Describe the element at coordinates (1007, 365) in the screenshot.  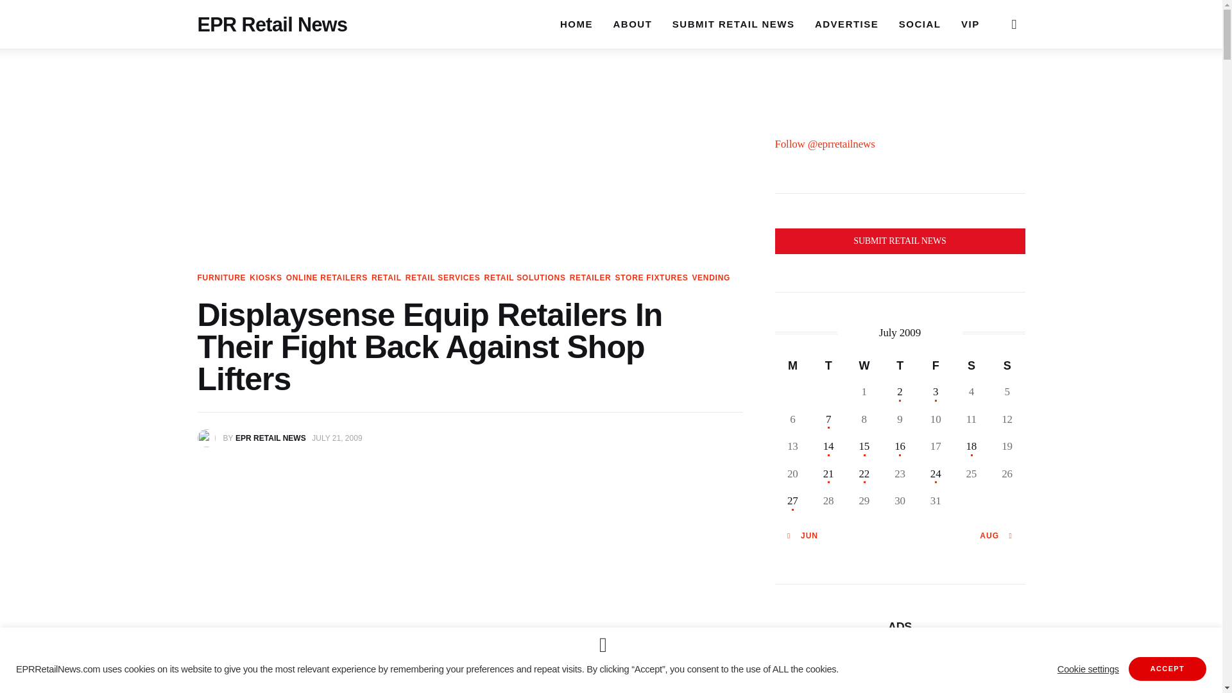
I see `Sunday` at that location.